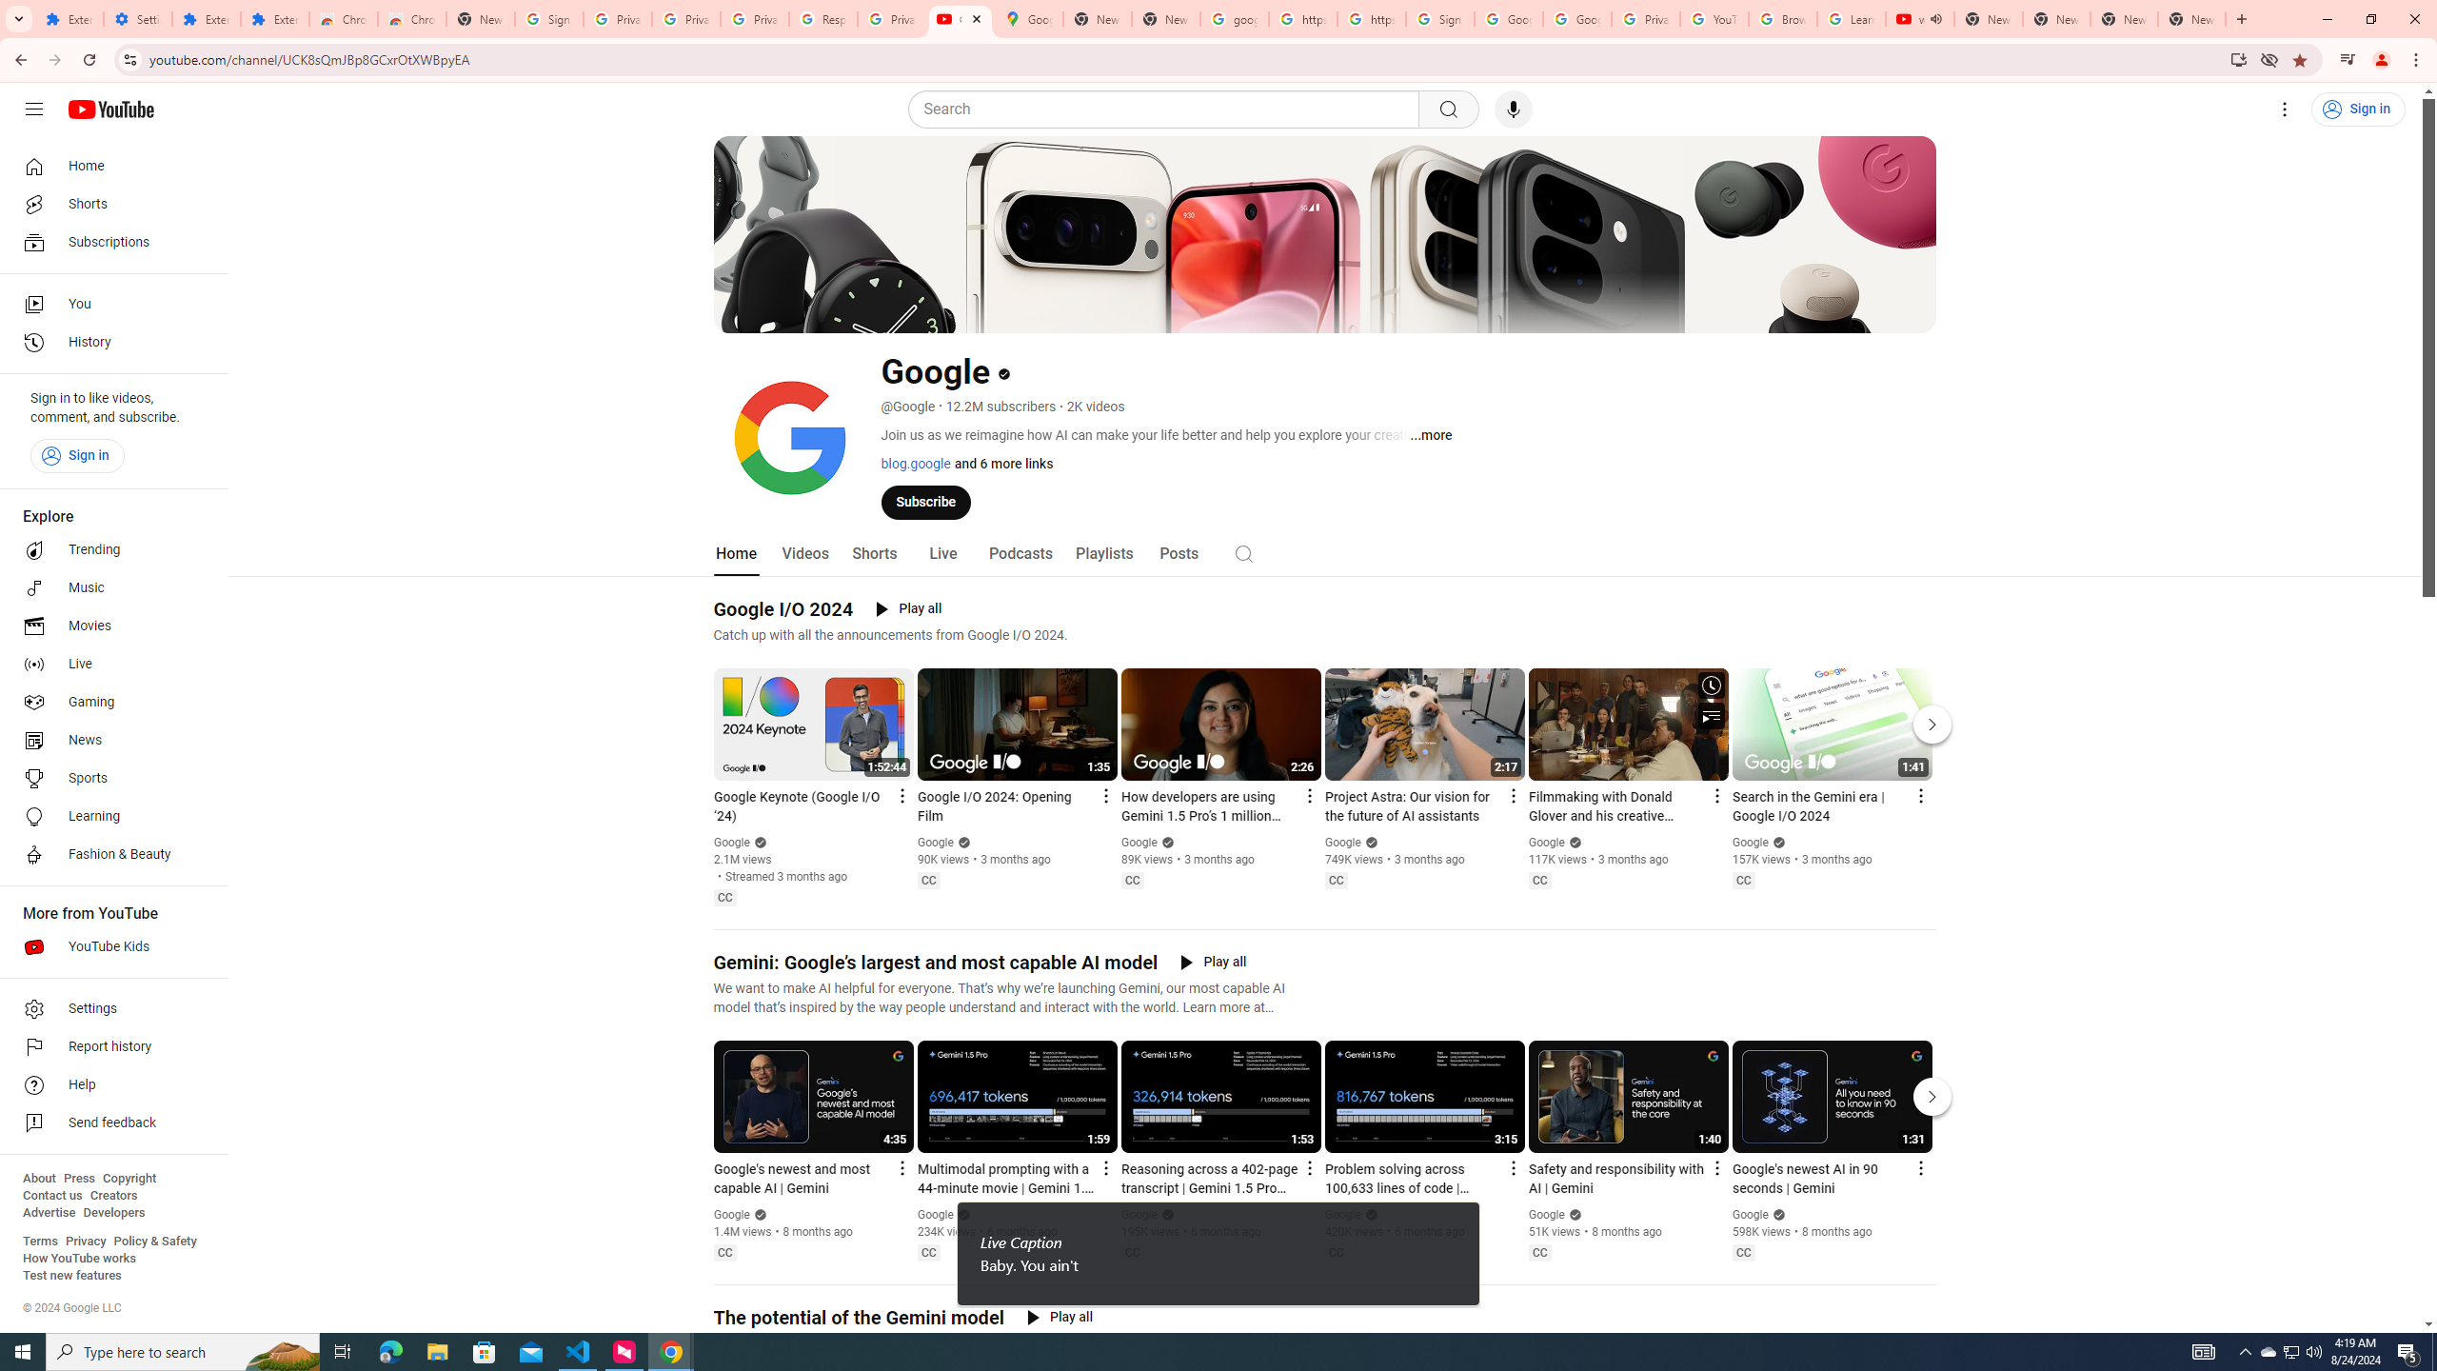 Image resolution: width=2437 pixels, height=1371 pixels. Describe the element at coordinates (1714, 19) in the screenshot. I see `YouTube` at that location.